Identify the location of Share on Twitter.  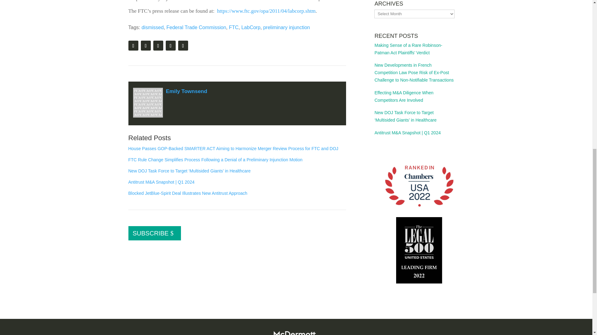
(158, 45).